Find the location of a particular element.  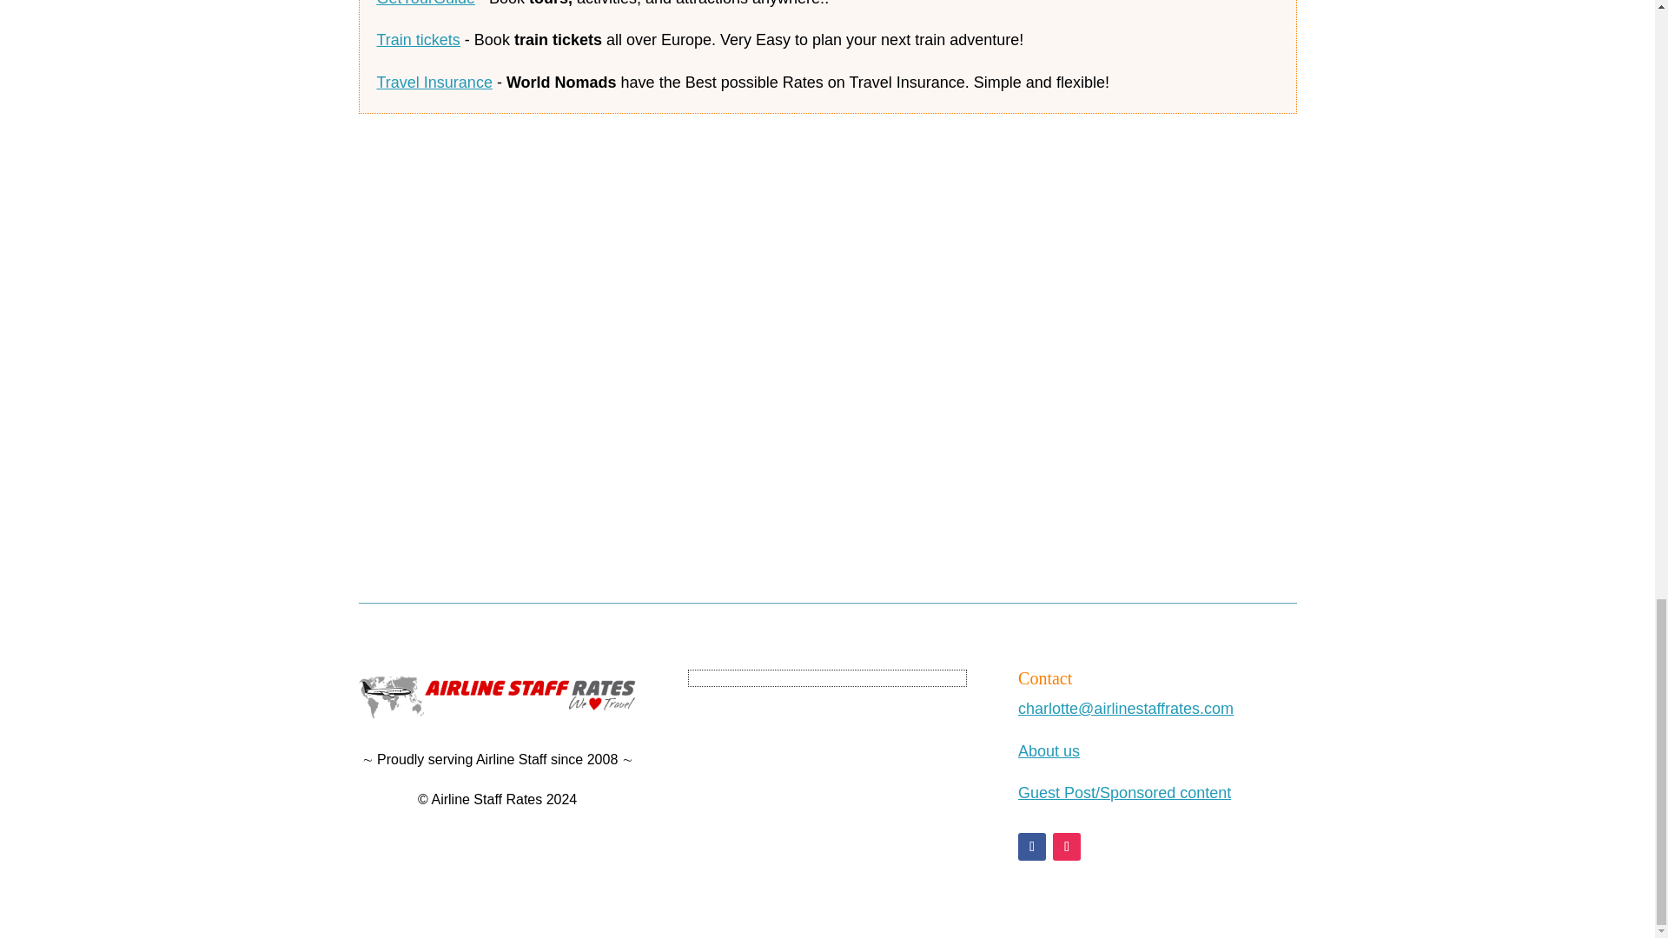

Follow on Facebook is located at coordinates (1031, 846).